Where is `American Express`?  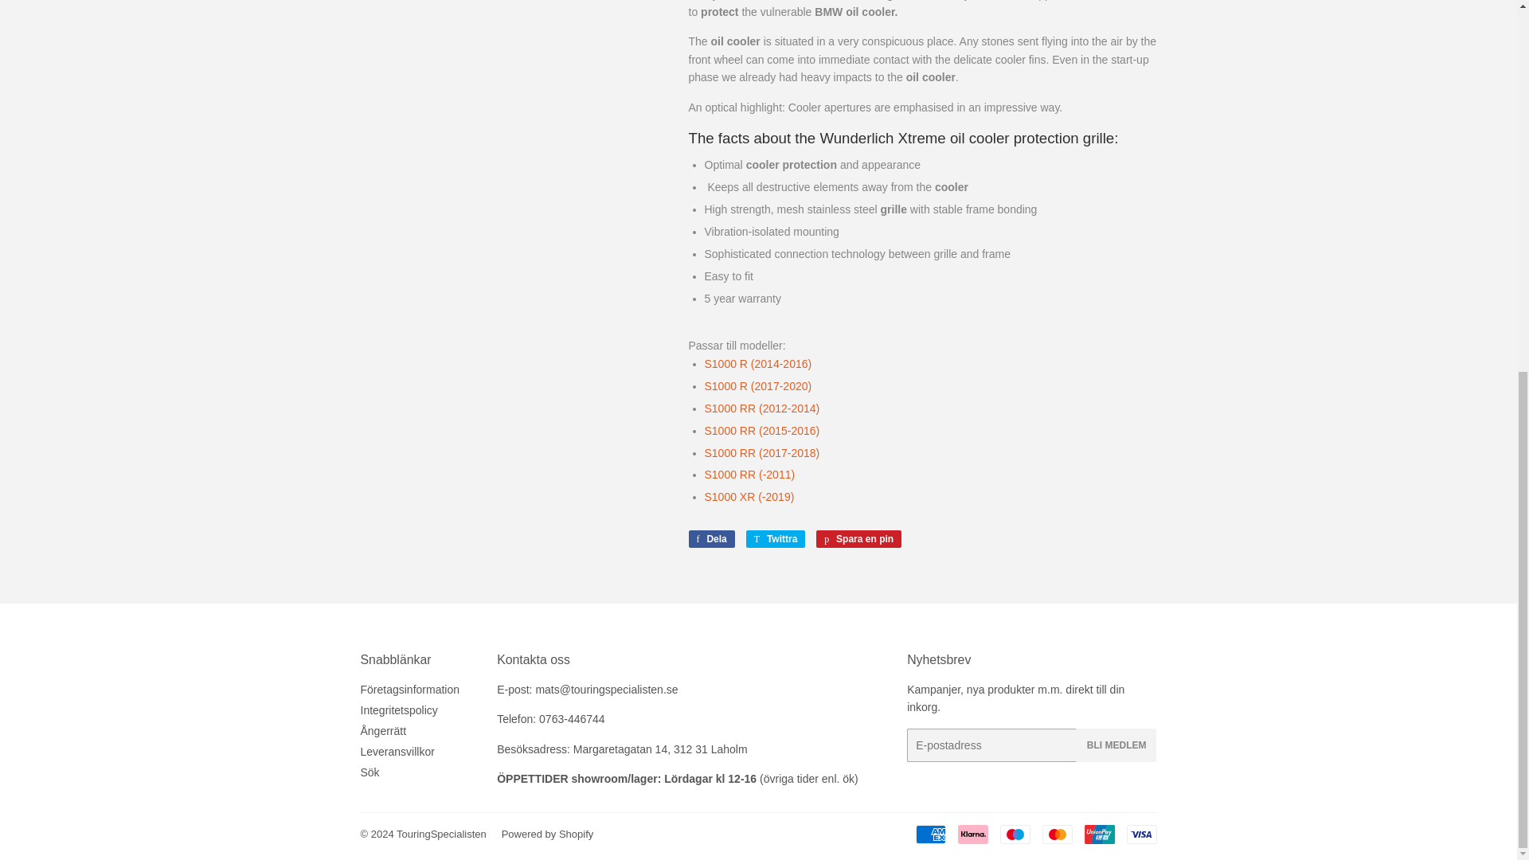 American Express is located at coordinates (931, 834).